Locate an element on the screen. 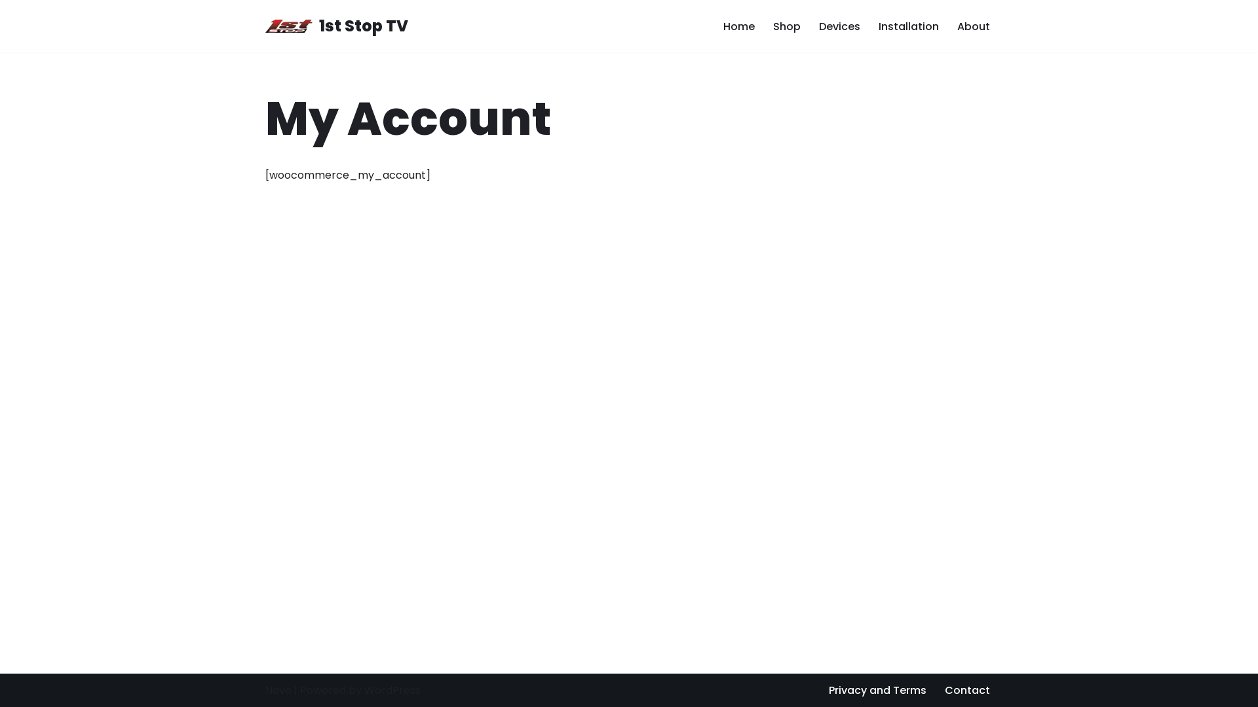 This screenshot has height=707, width=1258. Installation is located at coordinates (909, 26).